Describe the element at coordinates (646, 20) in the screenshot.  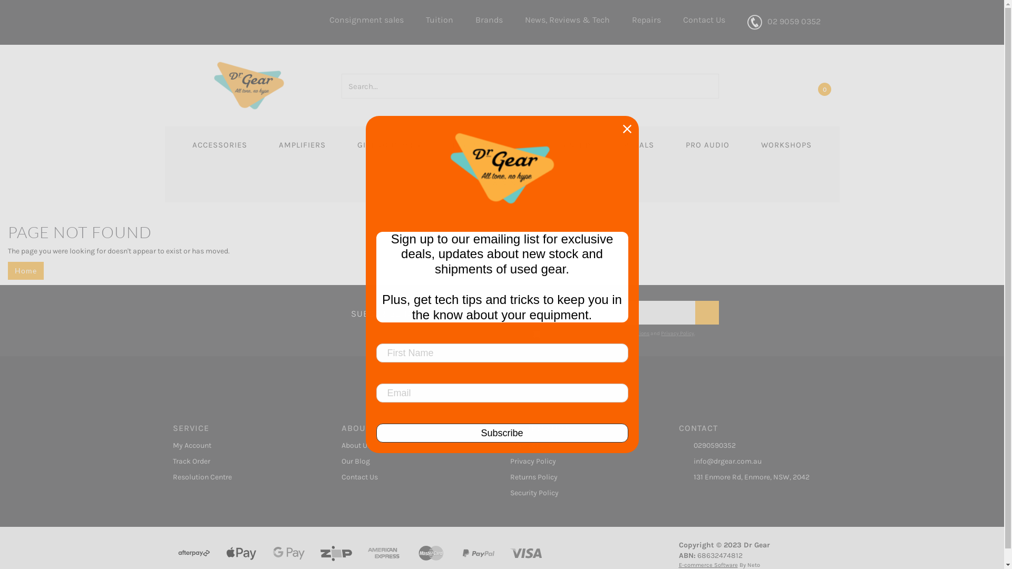
I see `Repairs` at that location.